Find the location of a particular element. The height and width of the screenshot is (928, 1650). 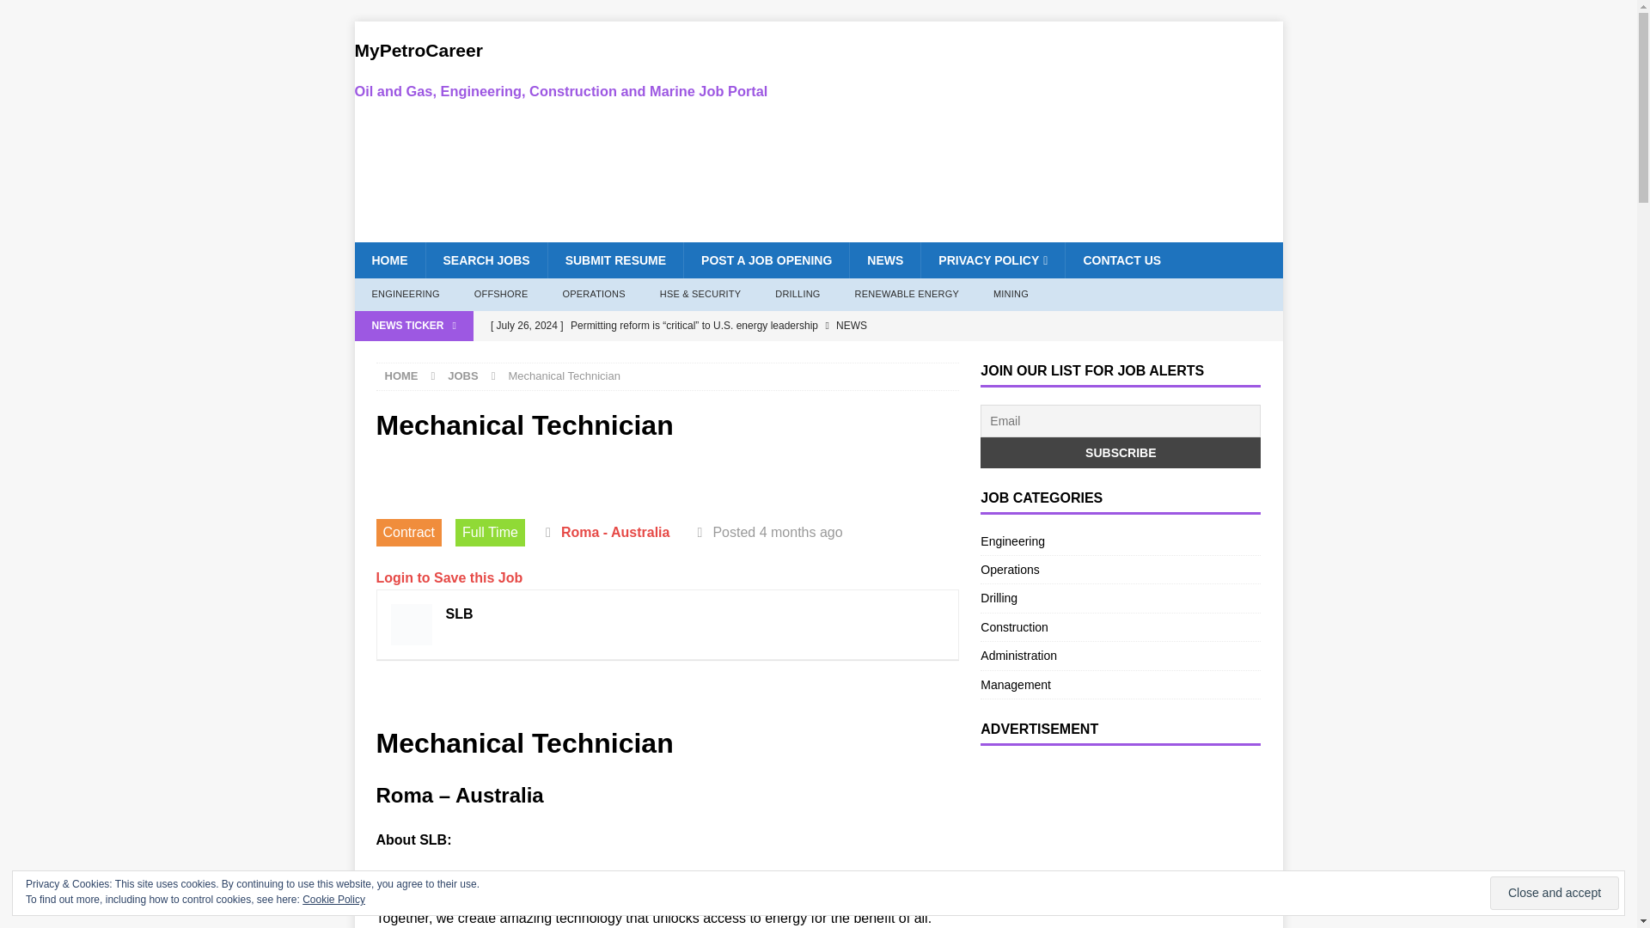

RENEWABLE ENERGY is located at coordinates (907, 294).